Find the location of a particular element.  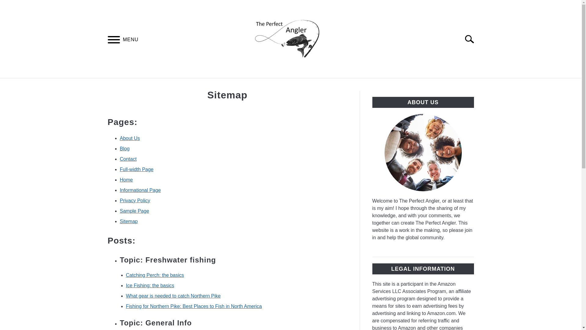

Sitemap is located at coordinates (128, 221).